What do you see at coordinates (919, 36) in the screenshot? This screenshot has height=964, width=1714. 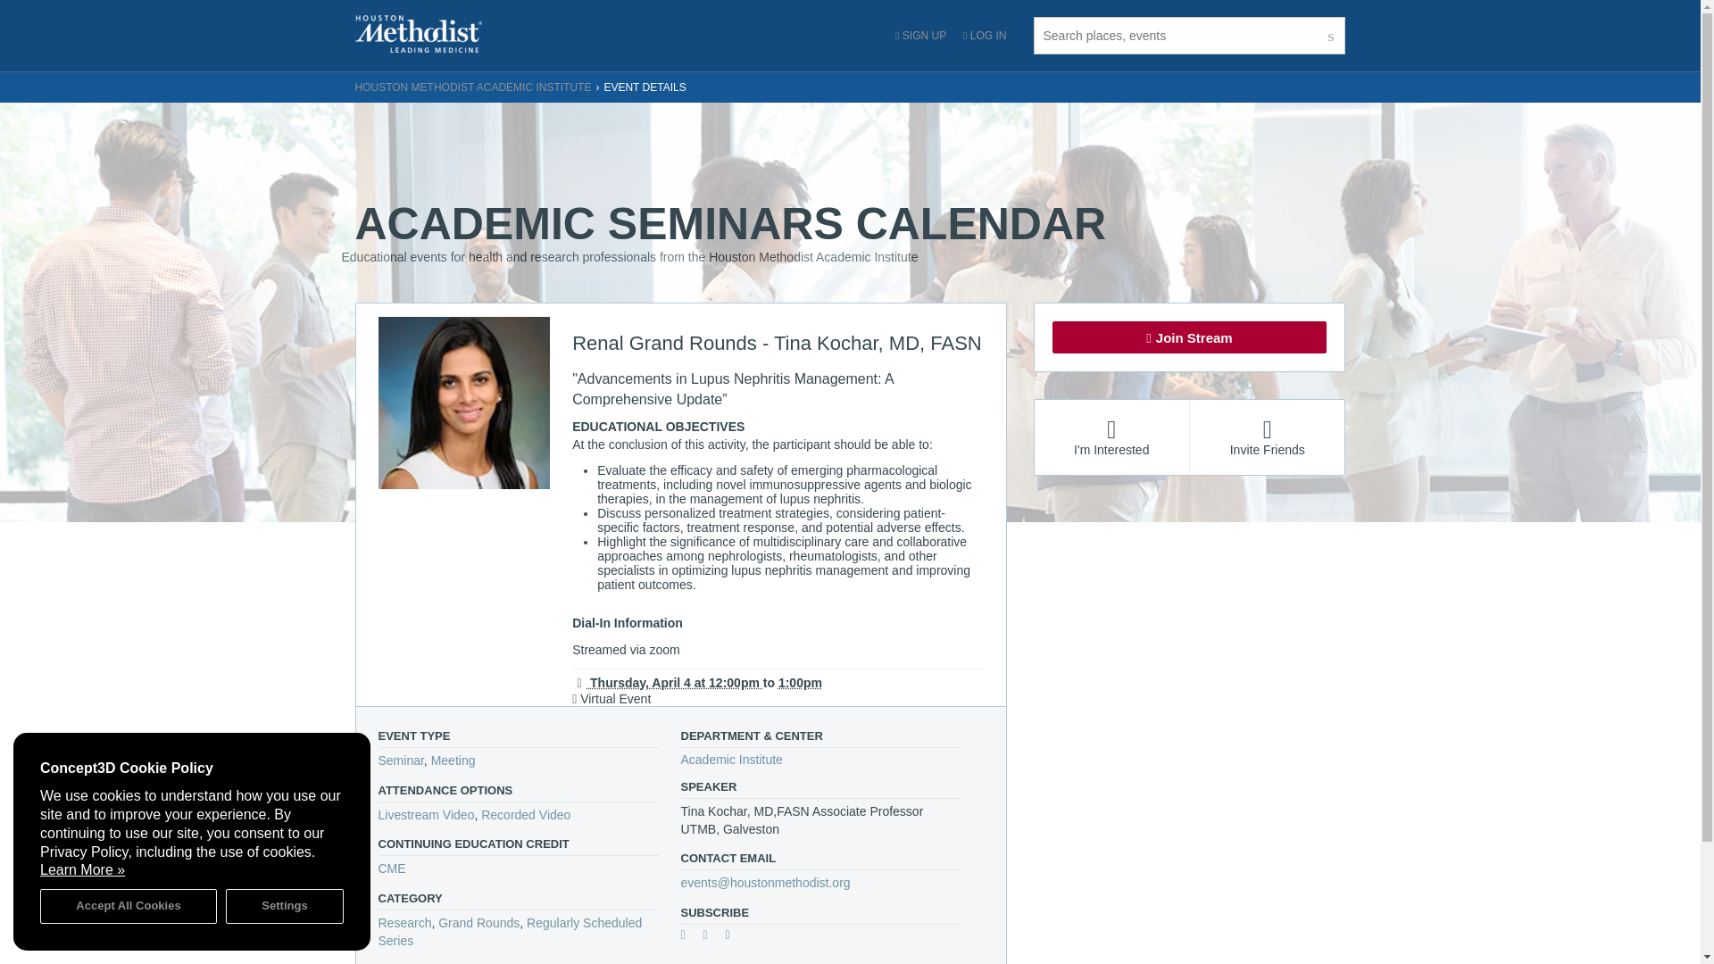 I see `SIGN UP` at bounding box center [919, 36].